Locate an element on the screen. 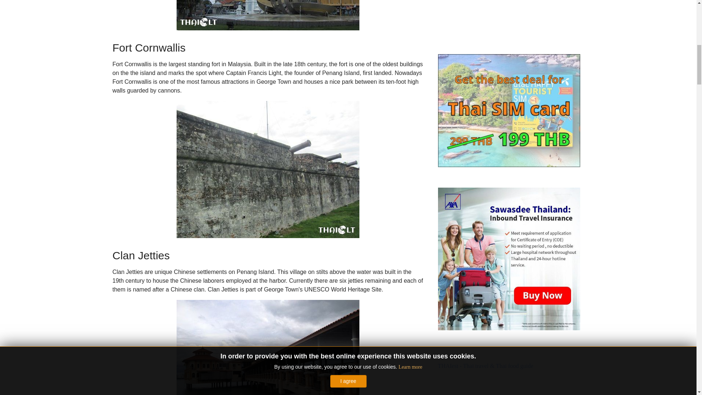 The image size is (702, 395). Queen Victoria Memorial Clock Tower is located at coordinates (267, 15).